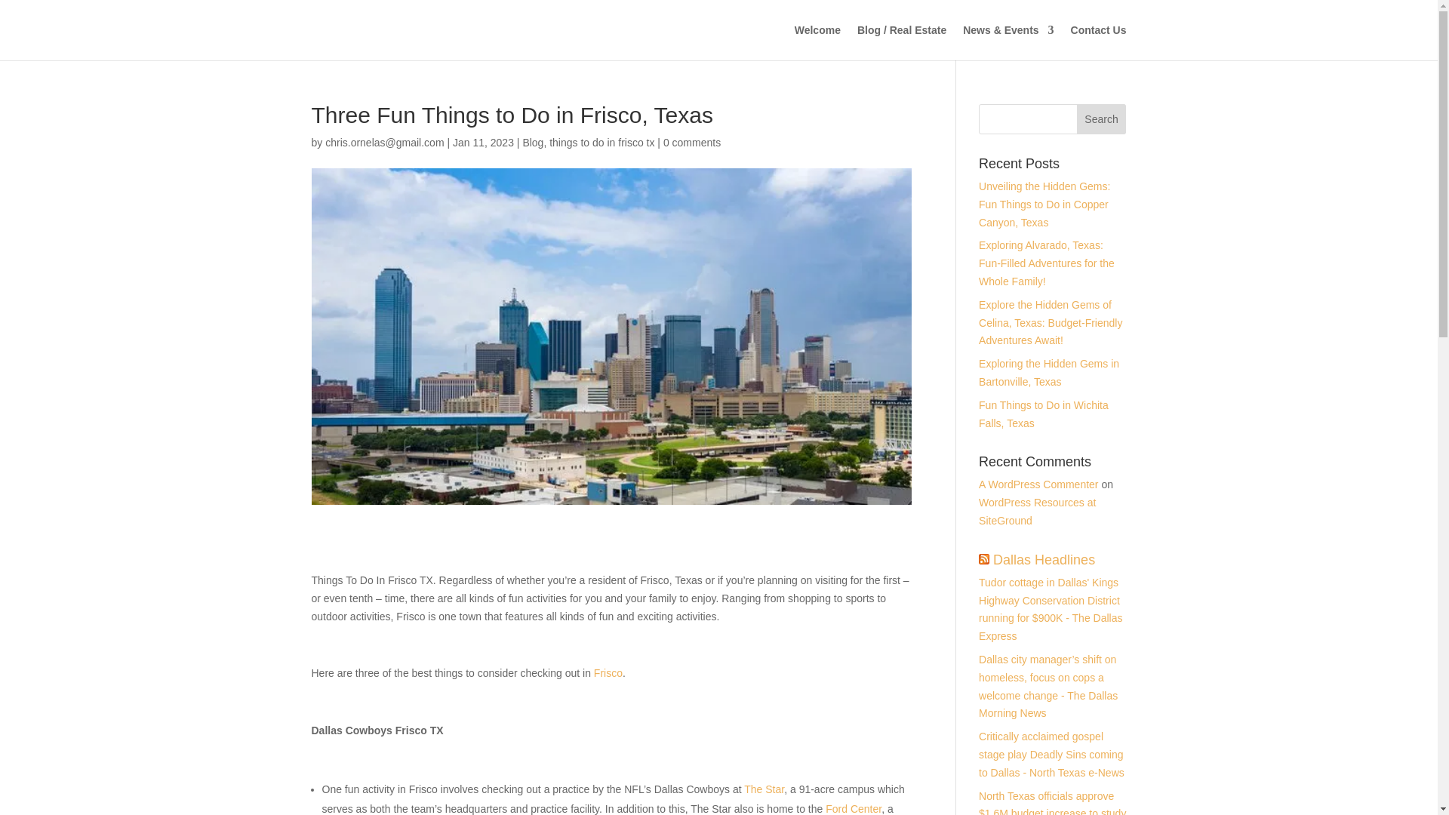 This screenshot has width=1449, height=815. What do you see at coordinates (1102, 119) in the screenshot?
I see `Search` at bounding box center [1102, 119].